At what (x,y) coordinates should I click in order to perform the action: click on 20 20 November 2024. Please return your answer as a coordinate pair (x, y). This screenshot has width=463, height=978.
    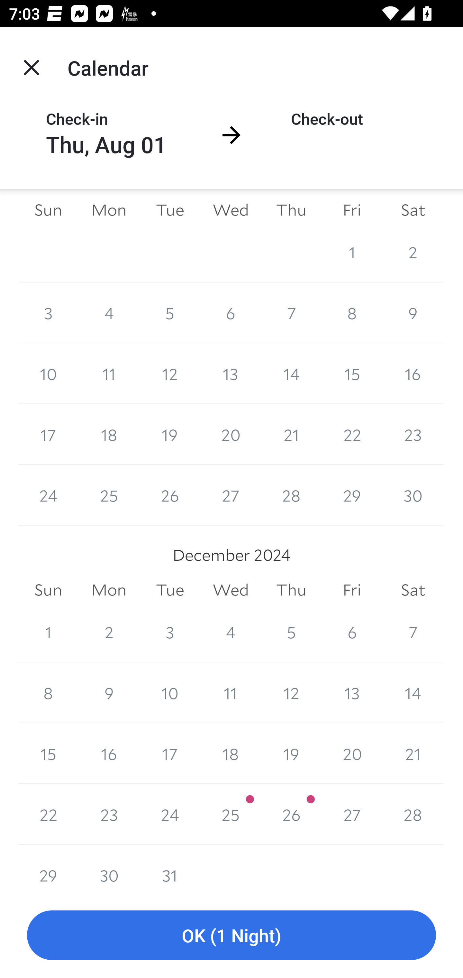
    Looking at the image, I should click on (231, 434).